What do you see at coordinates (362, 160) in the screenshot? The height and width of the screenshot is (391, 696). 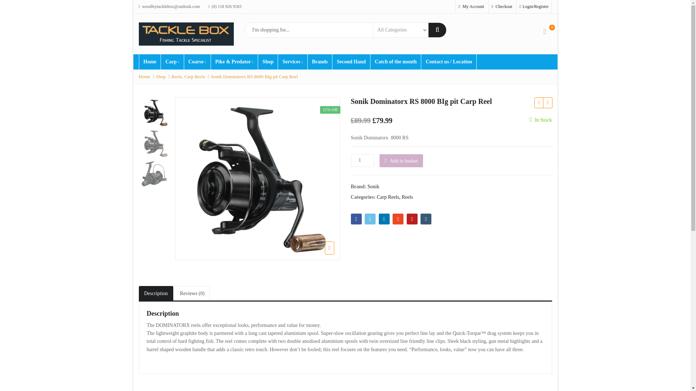 I see `1` at bounding box center [362, 160].